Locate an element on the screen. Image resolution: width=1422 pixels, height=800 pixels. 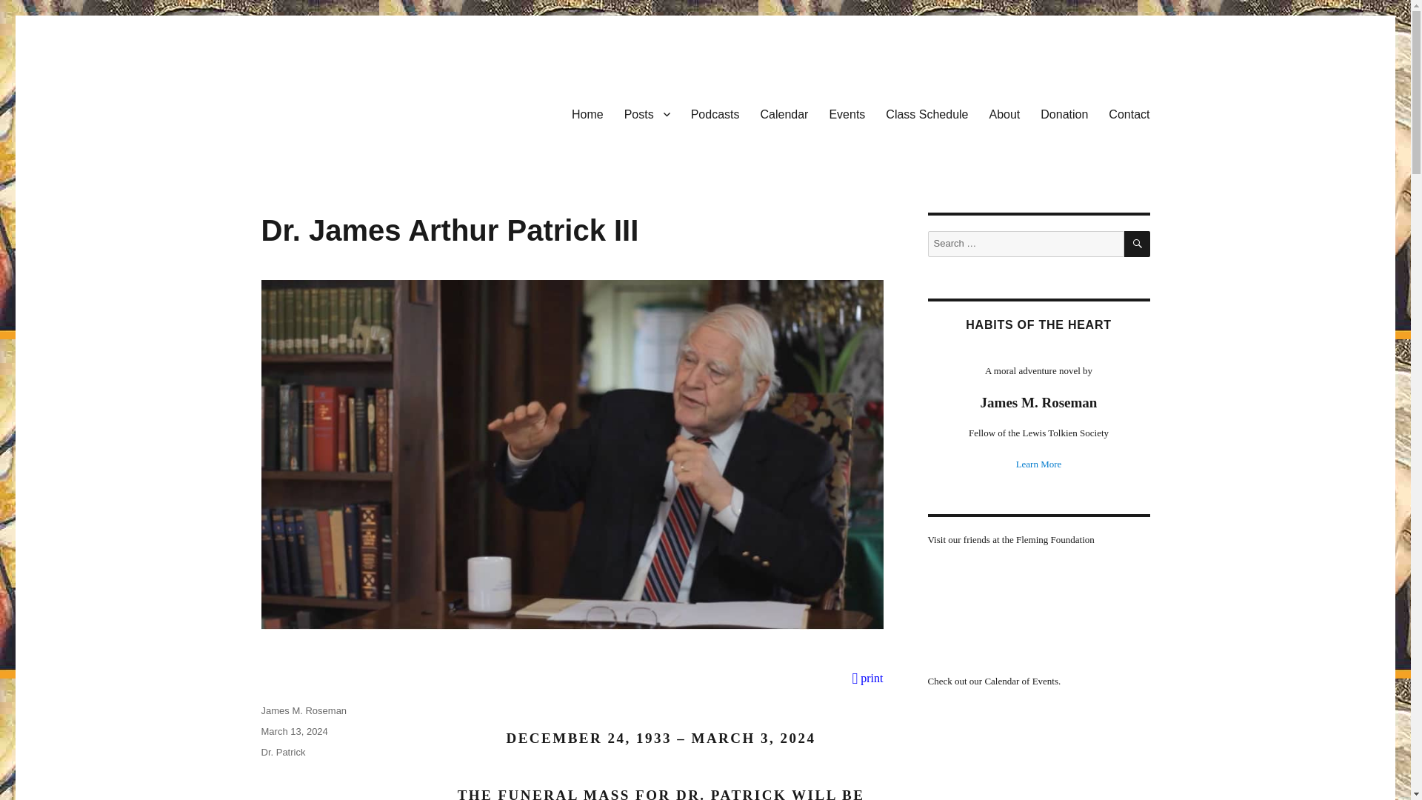
March 13, 2024 is located at coordinates (293, 730).